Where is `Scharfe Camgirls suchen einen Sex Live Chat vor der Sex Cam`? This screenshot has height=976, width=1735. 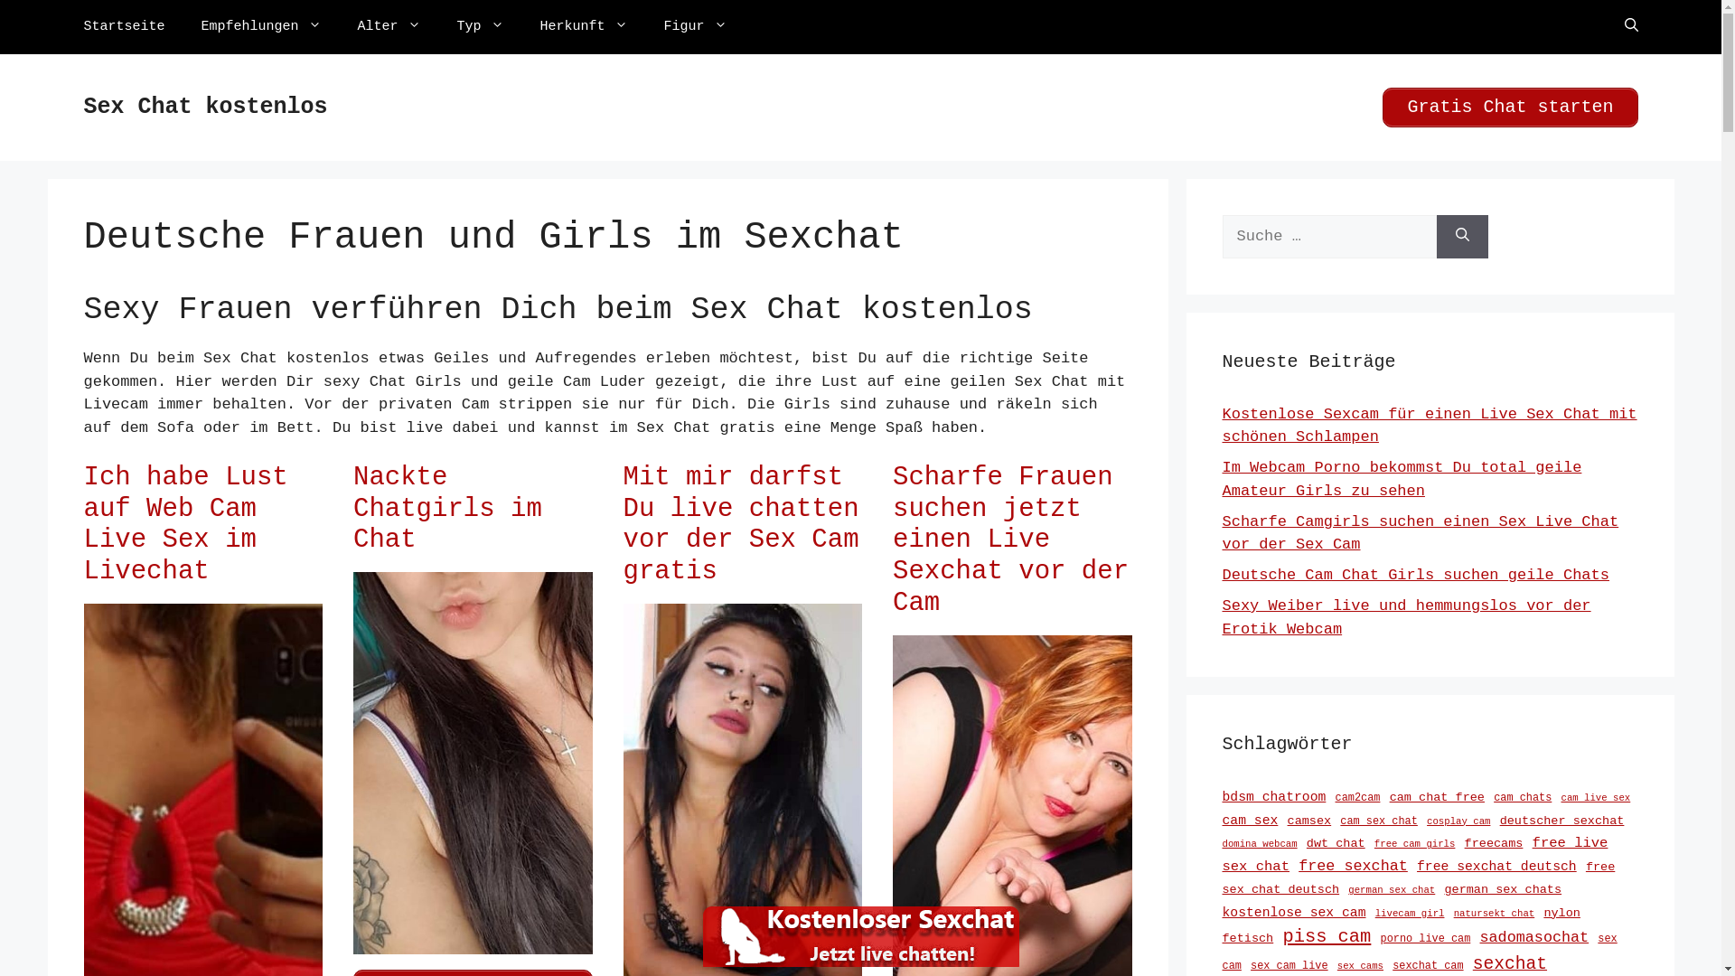 Scharfe Camgirls suchen einen Sex Live Chat vor der Sex Cam is located at coordinates (1421, 533).